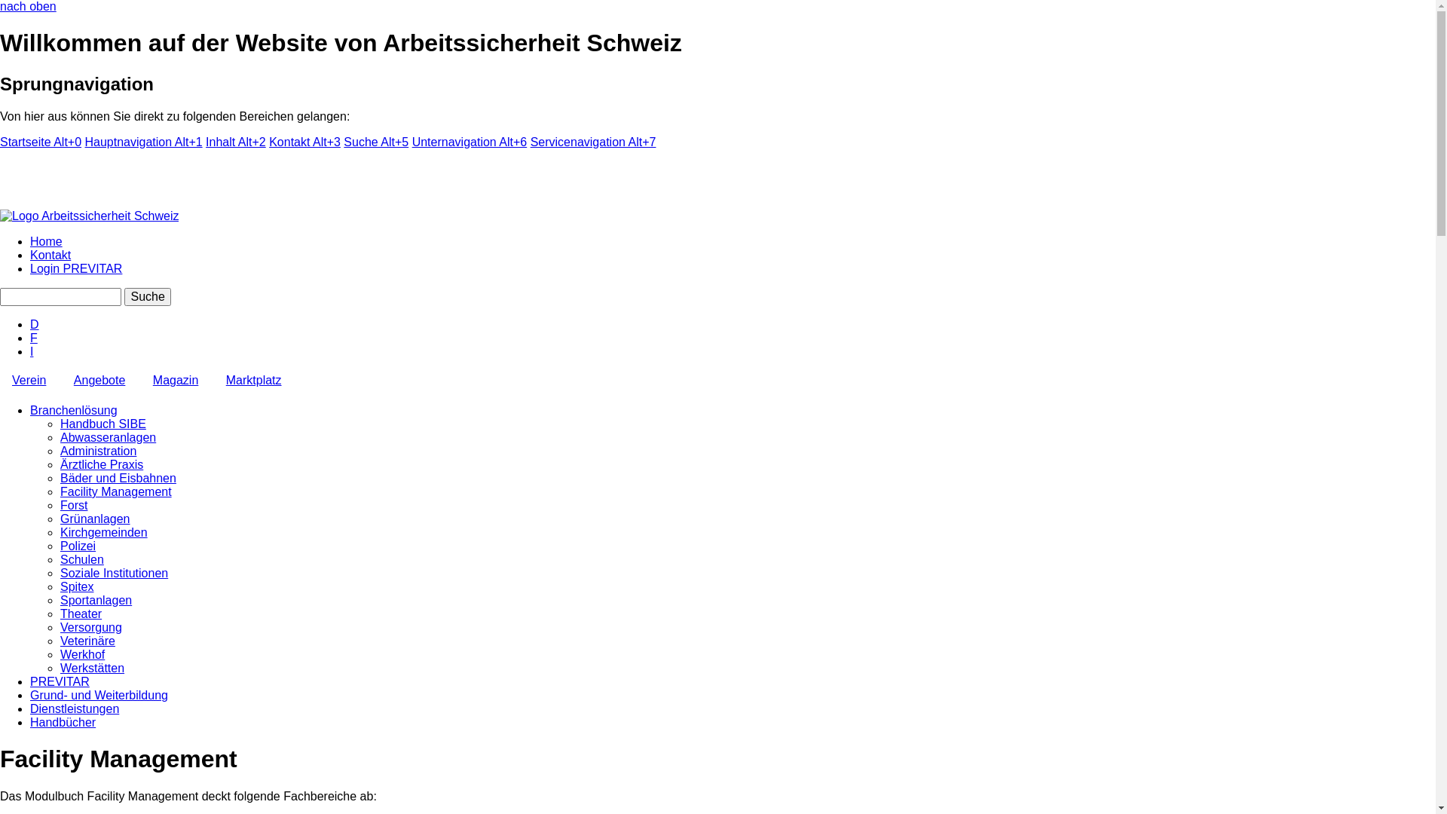 This screenshot has width=1447, height=814. I want to click on Forst, so click(74, 505).